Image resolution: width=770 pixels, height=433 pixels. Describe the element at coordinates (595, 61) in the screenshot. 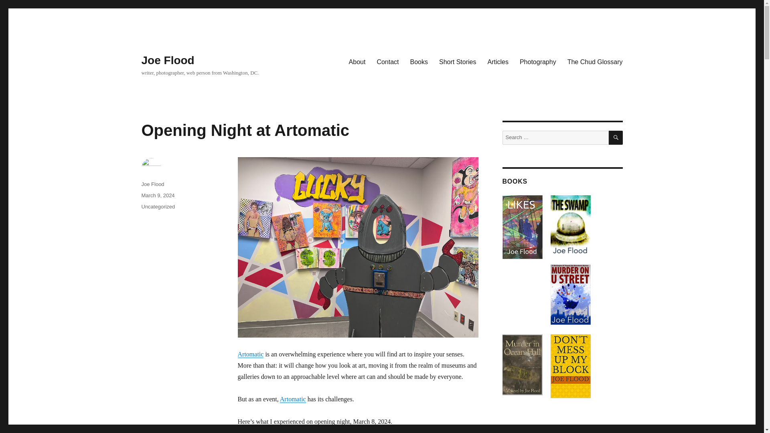

I see `The Chud Glossary` at that location.